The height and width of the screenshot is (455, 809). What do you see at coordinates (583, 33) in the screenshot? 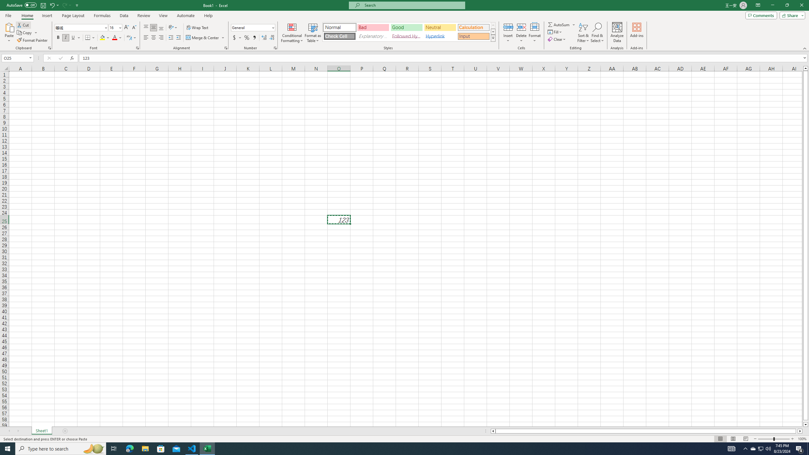
I see `Sort & Filter` at bounding box center [583, 33].